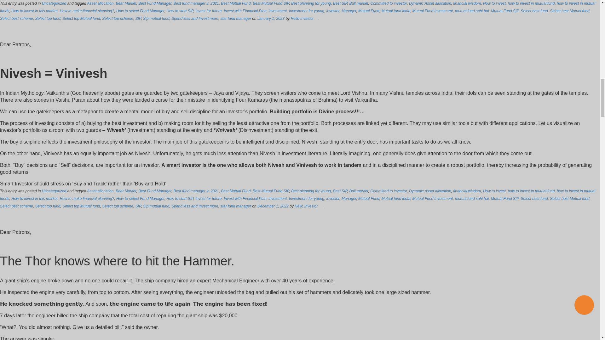  What do you see at coordinates (302, 18) in the screenshot?
I see `View all posts by Hello Investor` at bounding box center [302, 18].